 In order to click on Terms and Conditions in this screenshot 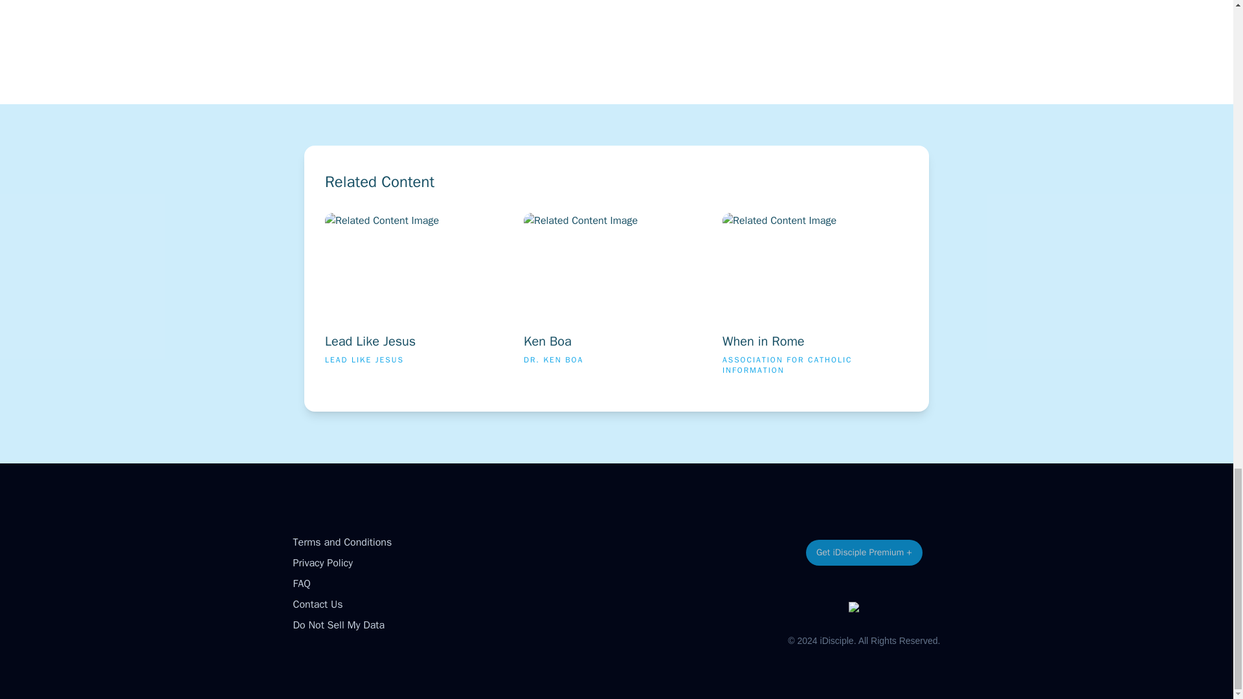, I will do `click(815, 299)`.